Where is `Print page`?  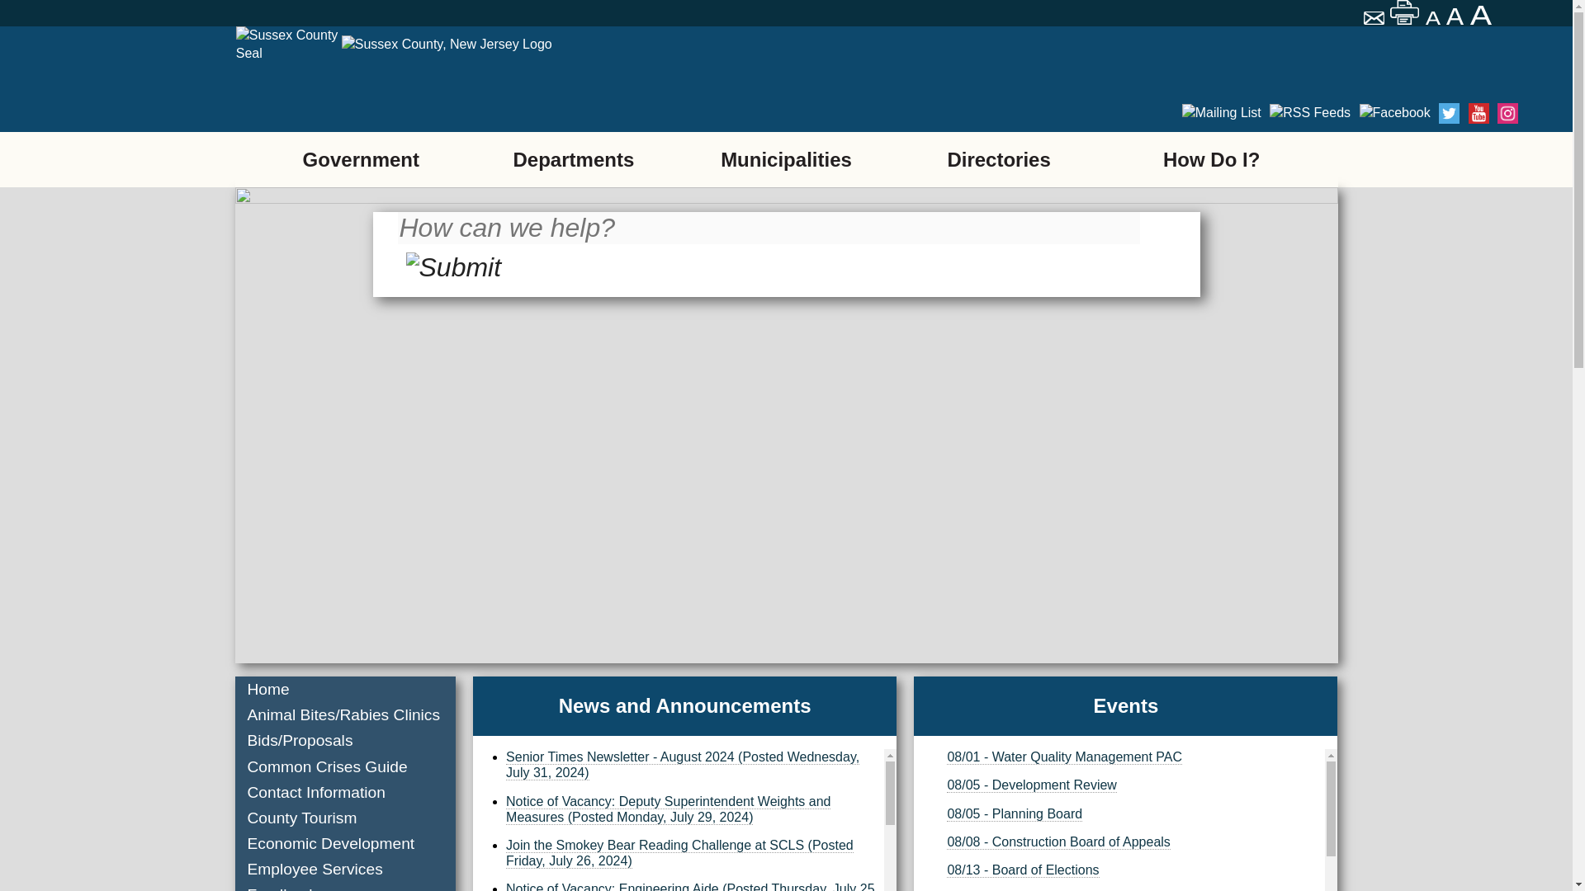 Print page is located at coordinates (1405, 12).